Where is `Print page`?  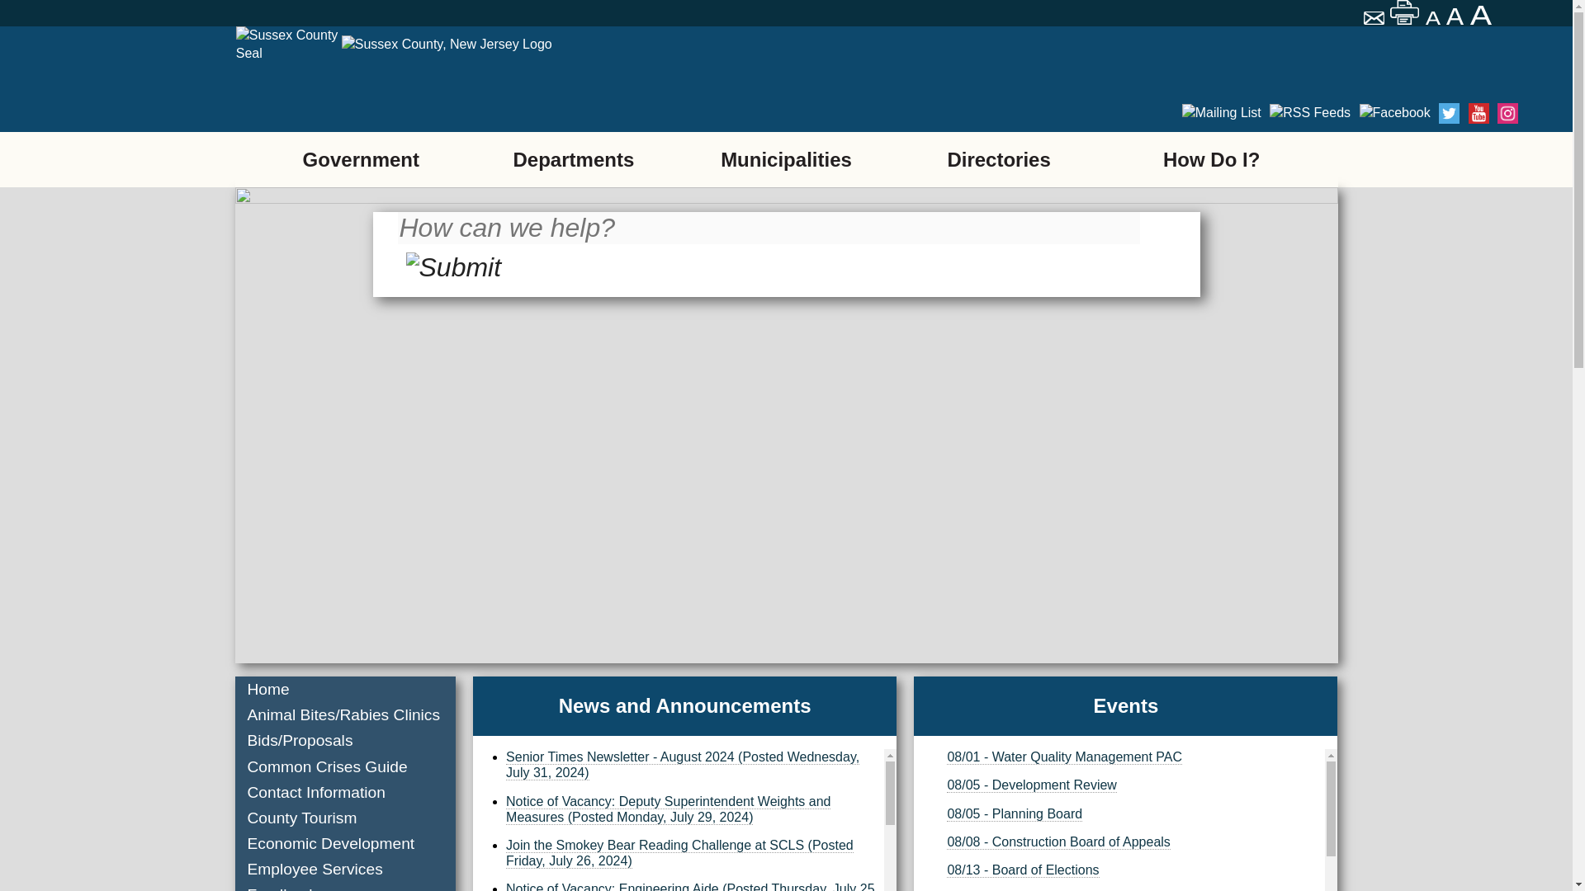 Print page is located at coordinates (1405, 12).